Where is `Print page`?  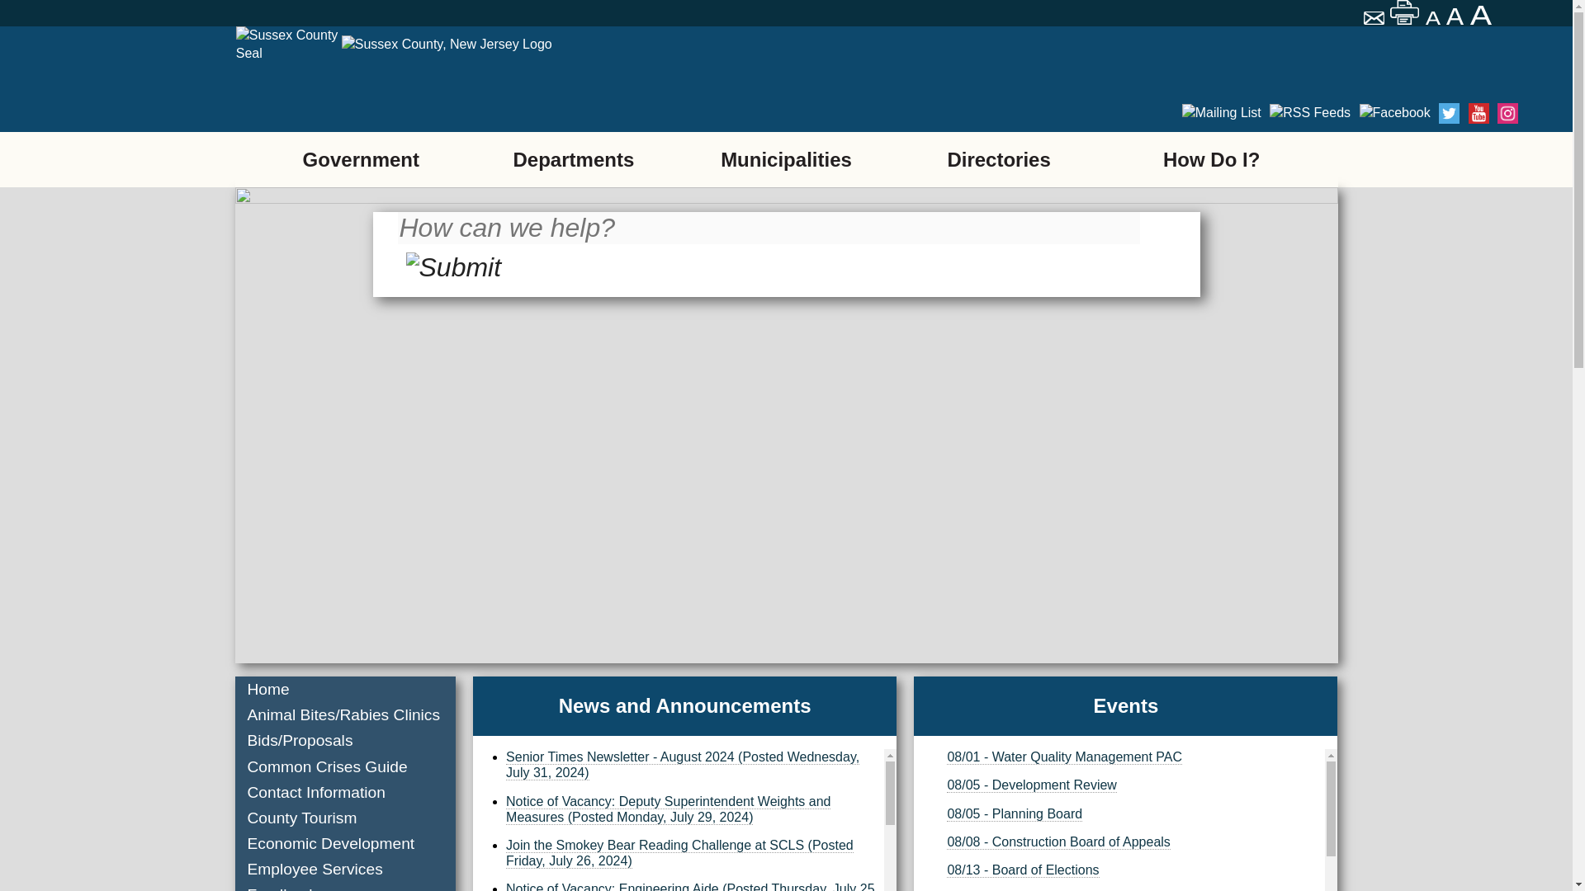 Print page is located at coordinates (1405, 12).